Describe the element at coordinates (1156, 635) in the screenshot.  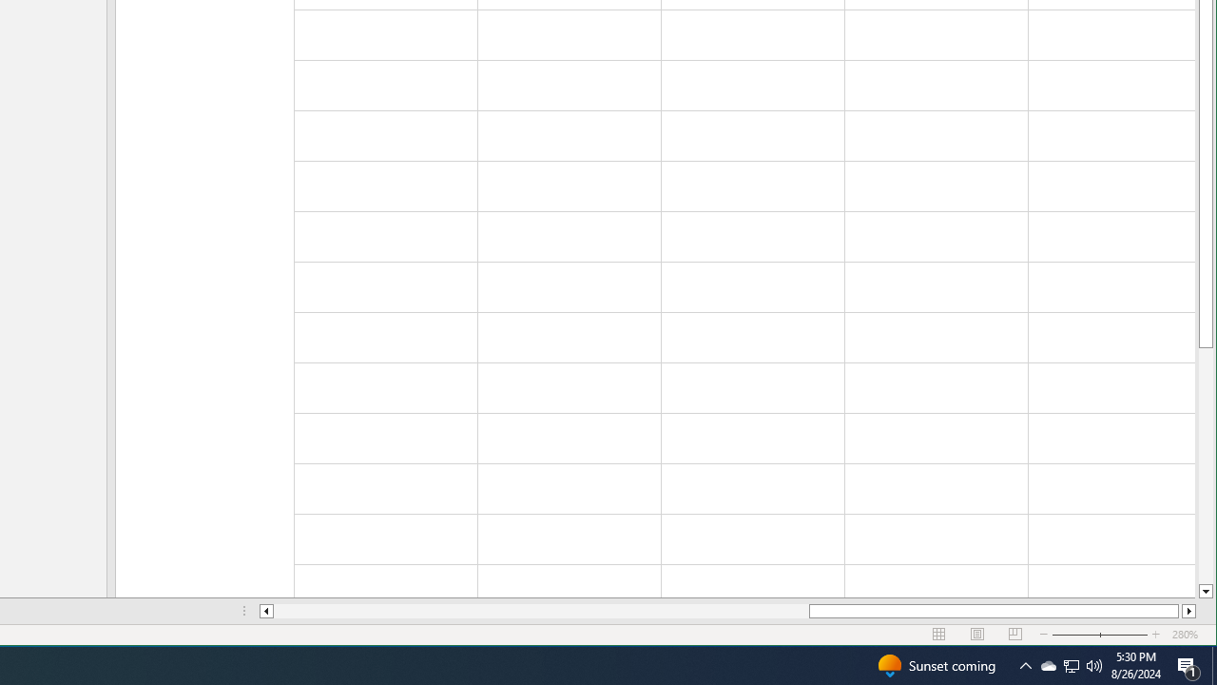
I see `Column left` at that location.